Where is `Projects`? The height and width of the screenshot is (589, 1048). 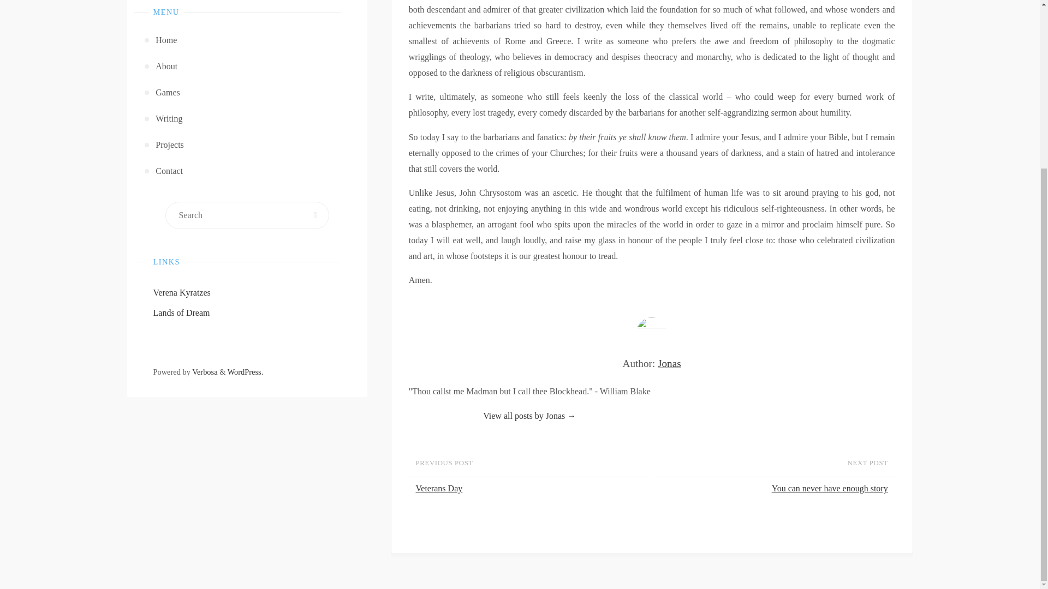 Projects is located at coordinates (248, 145).